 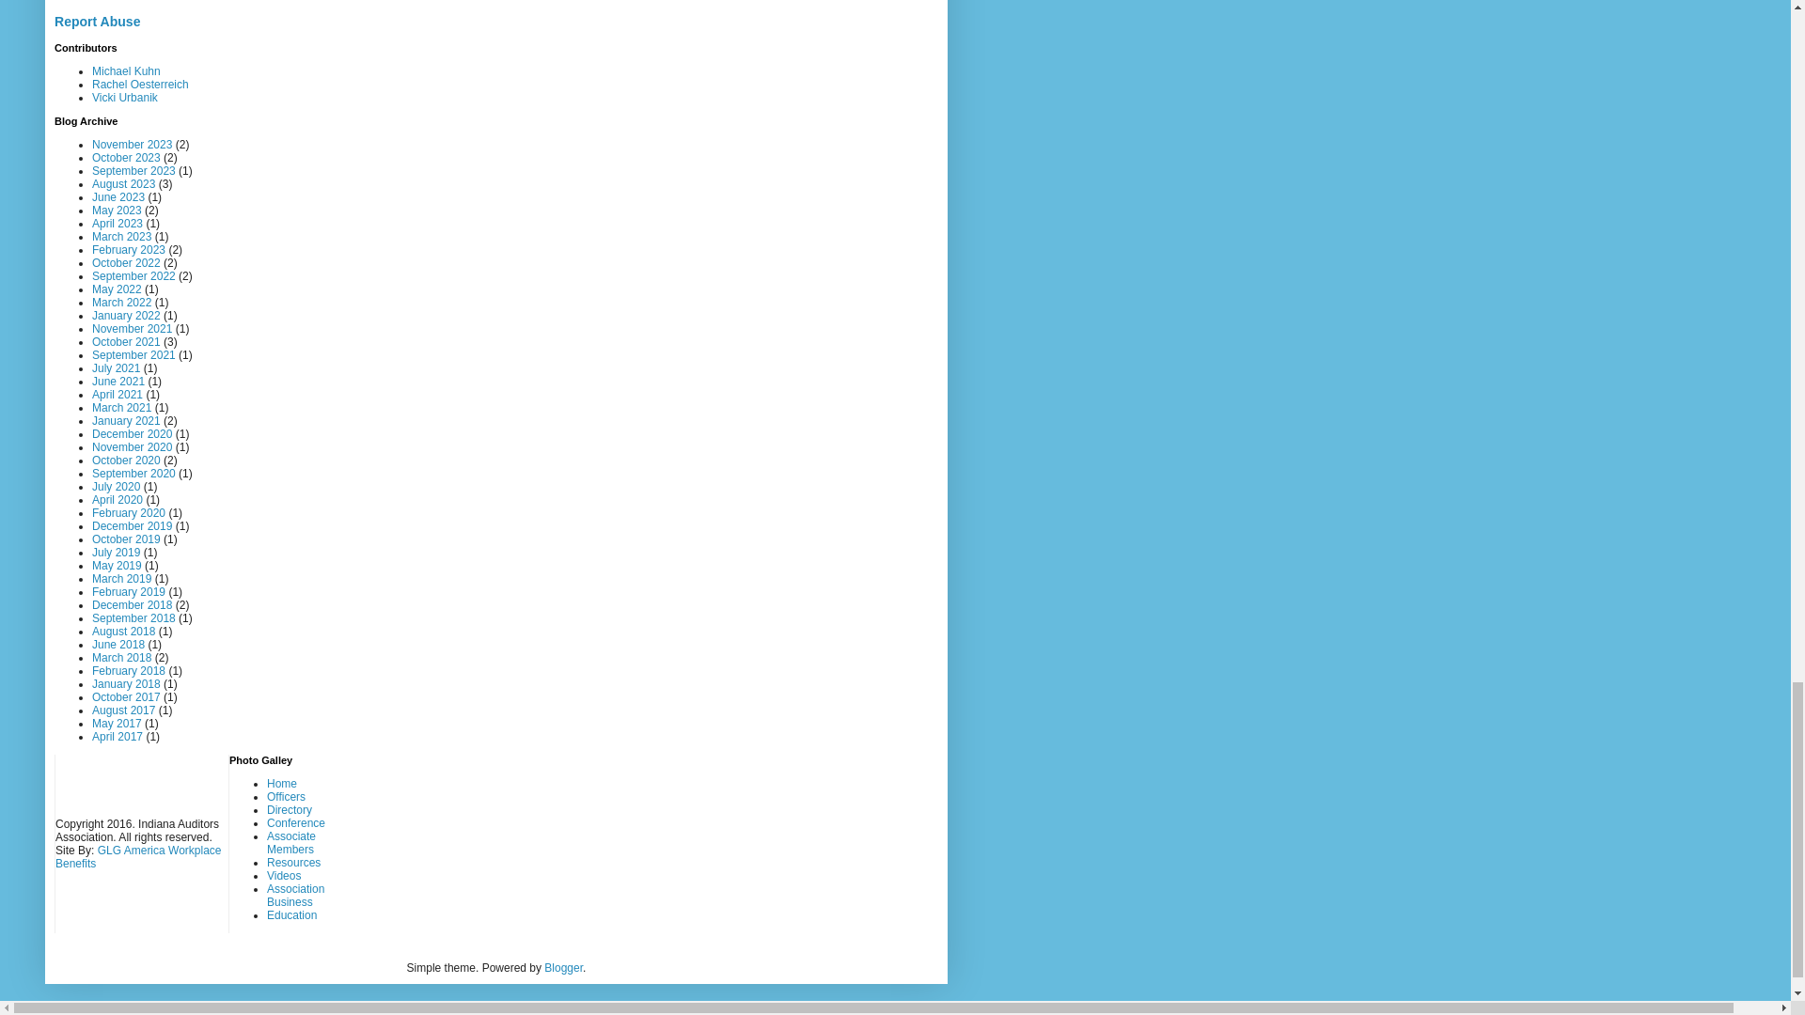 I want to click on September 2023, so click(x=133, y=171).